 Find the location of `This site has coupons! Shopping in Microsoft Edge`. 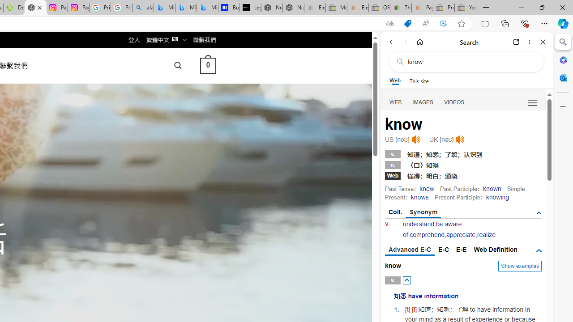

This site has coupons! Shopping in Microsoft Edge is located at coordinates (407, 24).